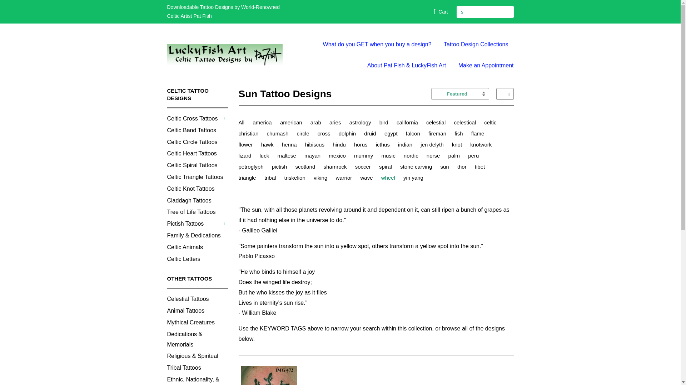  I want to click on Show products matching tag celtic, so click(491, 122).